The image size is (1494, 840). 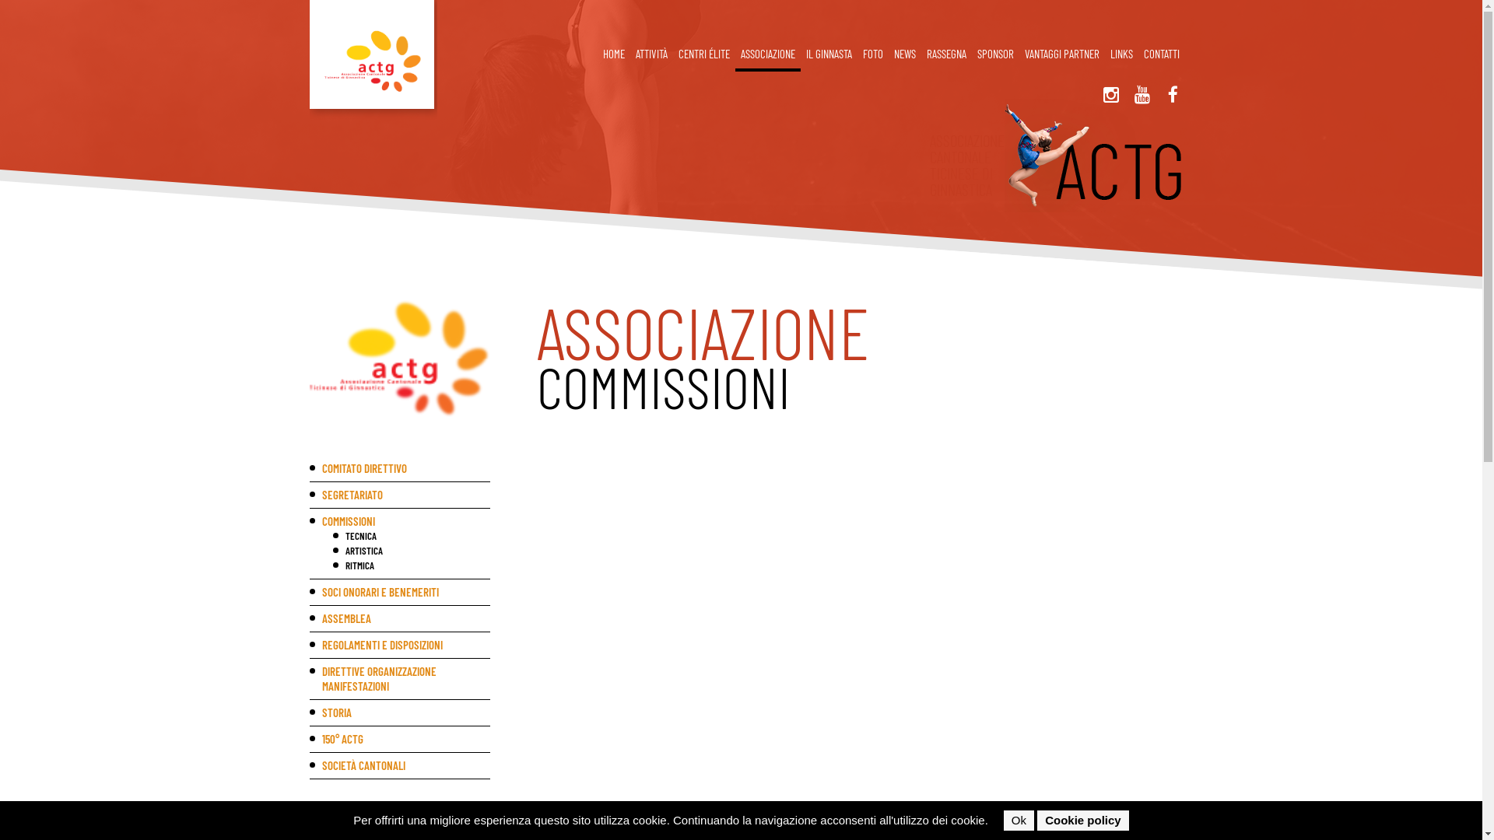 What do you see at coordinates (400, 619) in the screenshot?
I see `ASSEMBLEA` at bounding box center [400, 619].